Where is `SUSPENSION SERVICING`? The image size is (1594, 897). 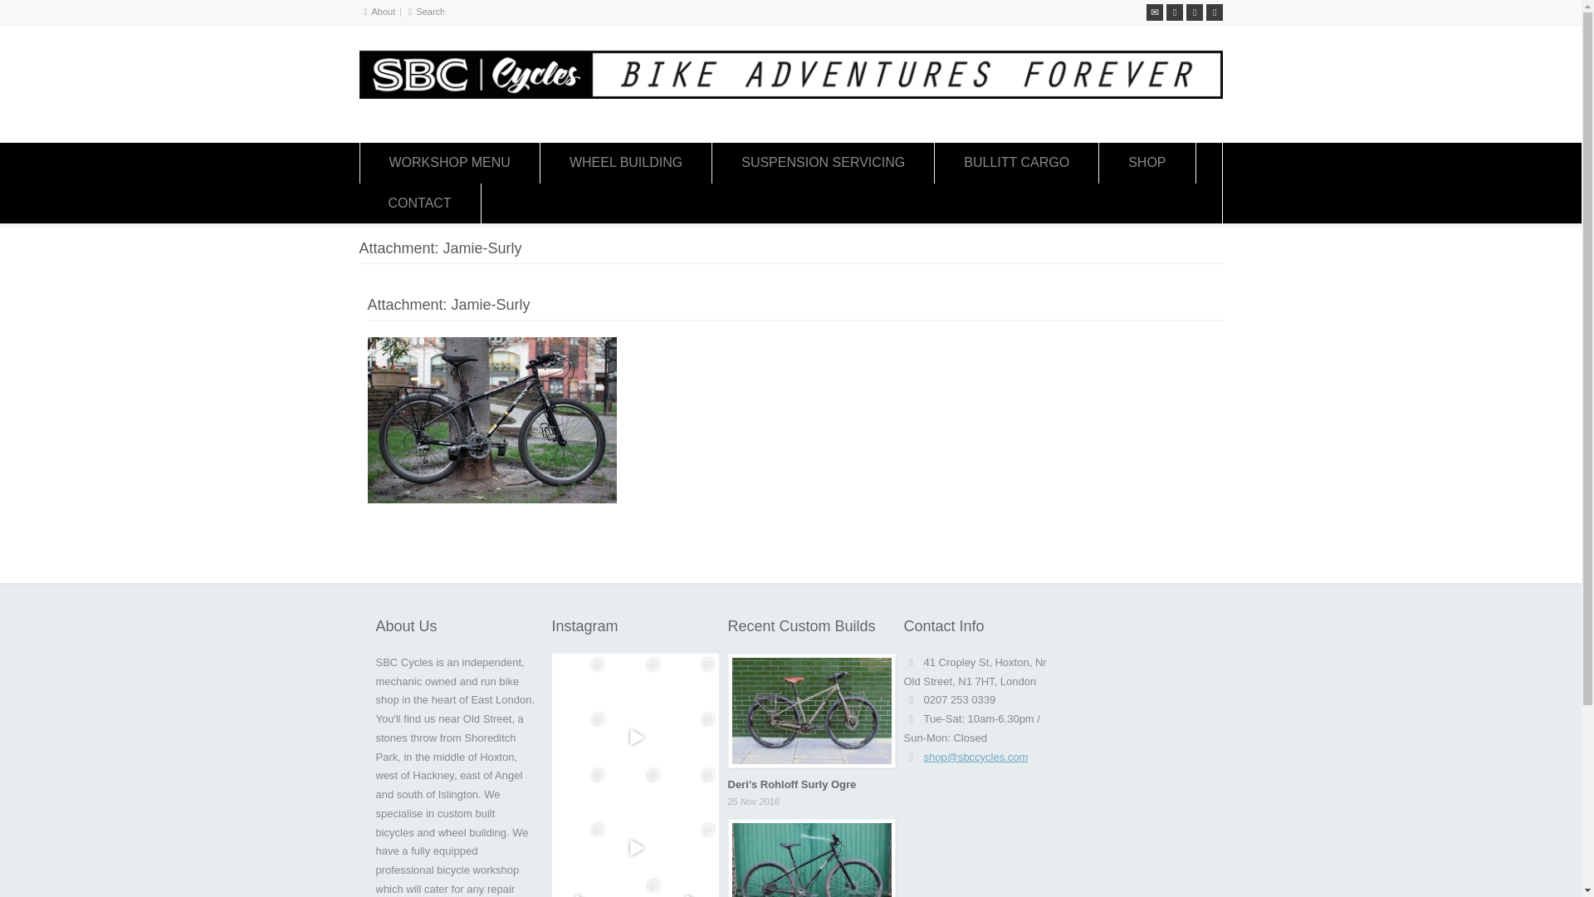 SUSPENSION SERVICING is located at coordinates (824, 163).